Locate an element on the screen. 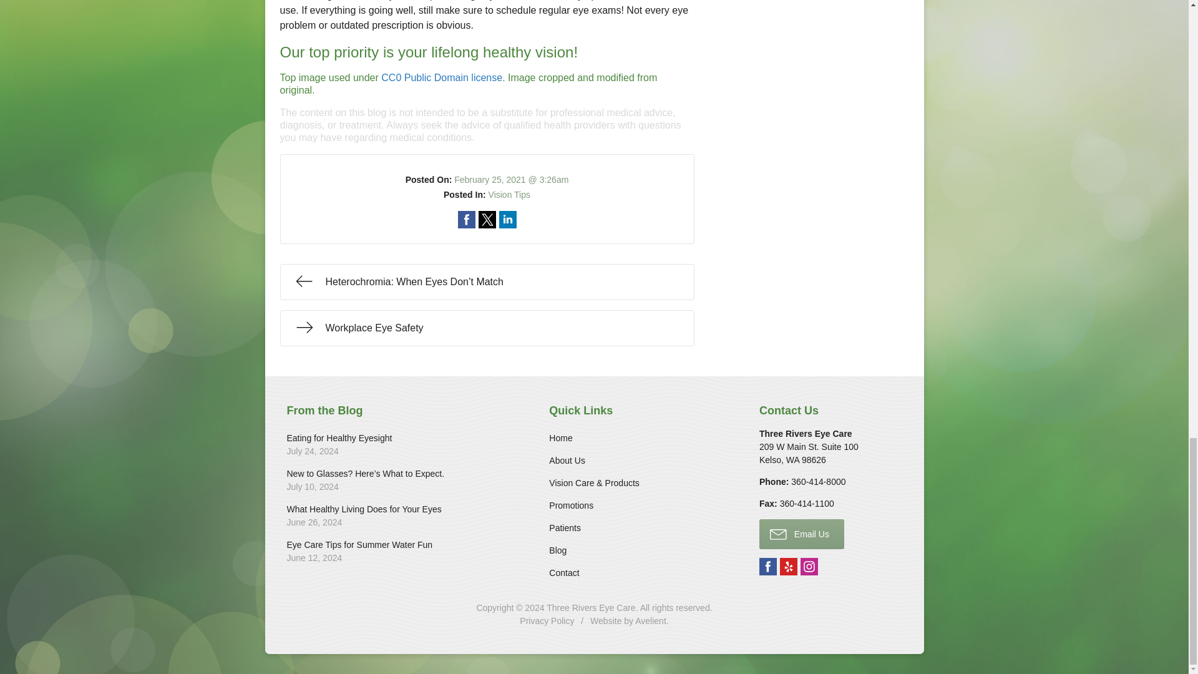 Image resolution: width=1198 pixels, height=674 pixels. Open this address in Google Maps is located at coordinates (809, 453).